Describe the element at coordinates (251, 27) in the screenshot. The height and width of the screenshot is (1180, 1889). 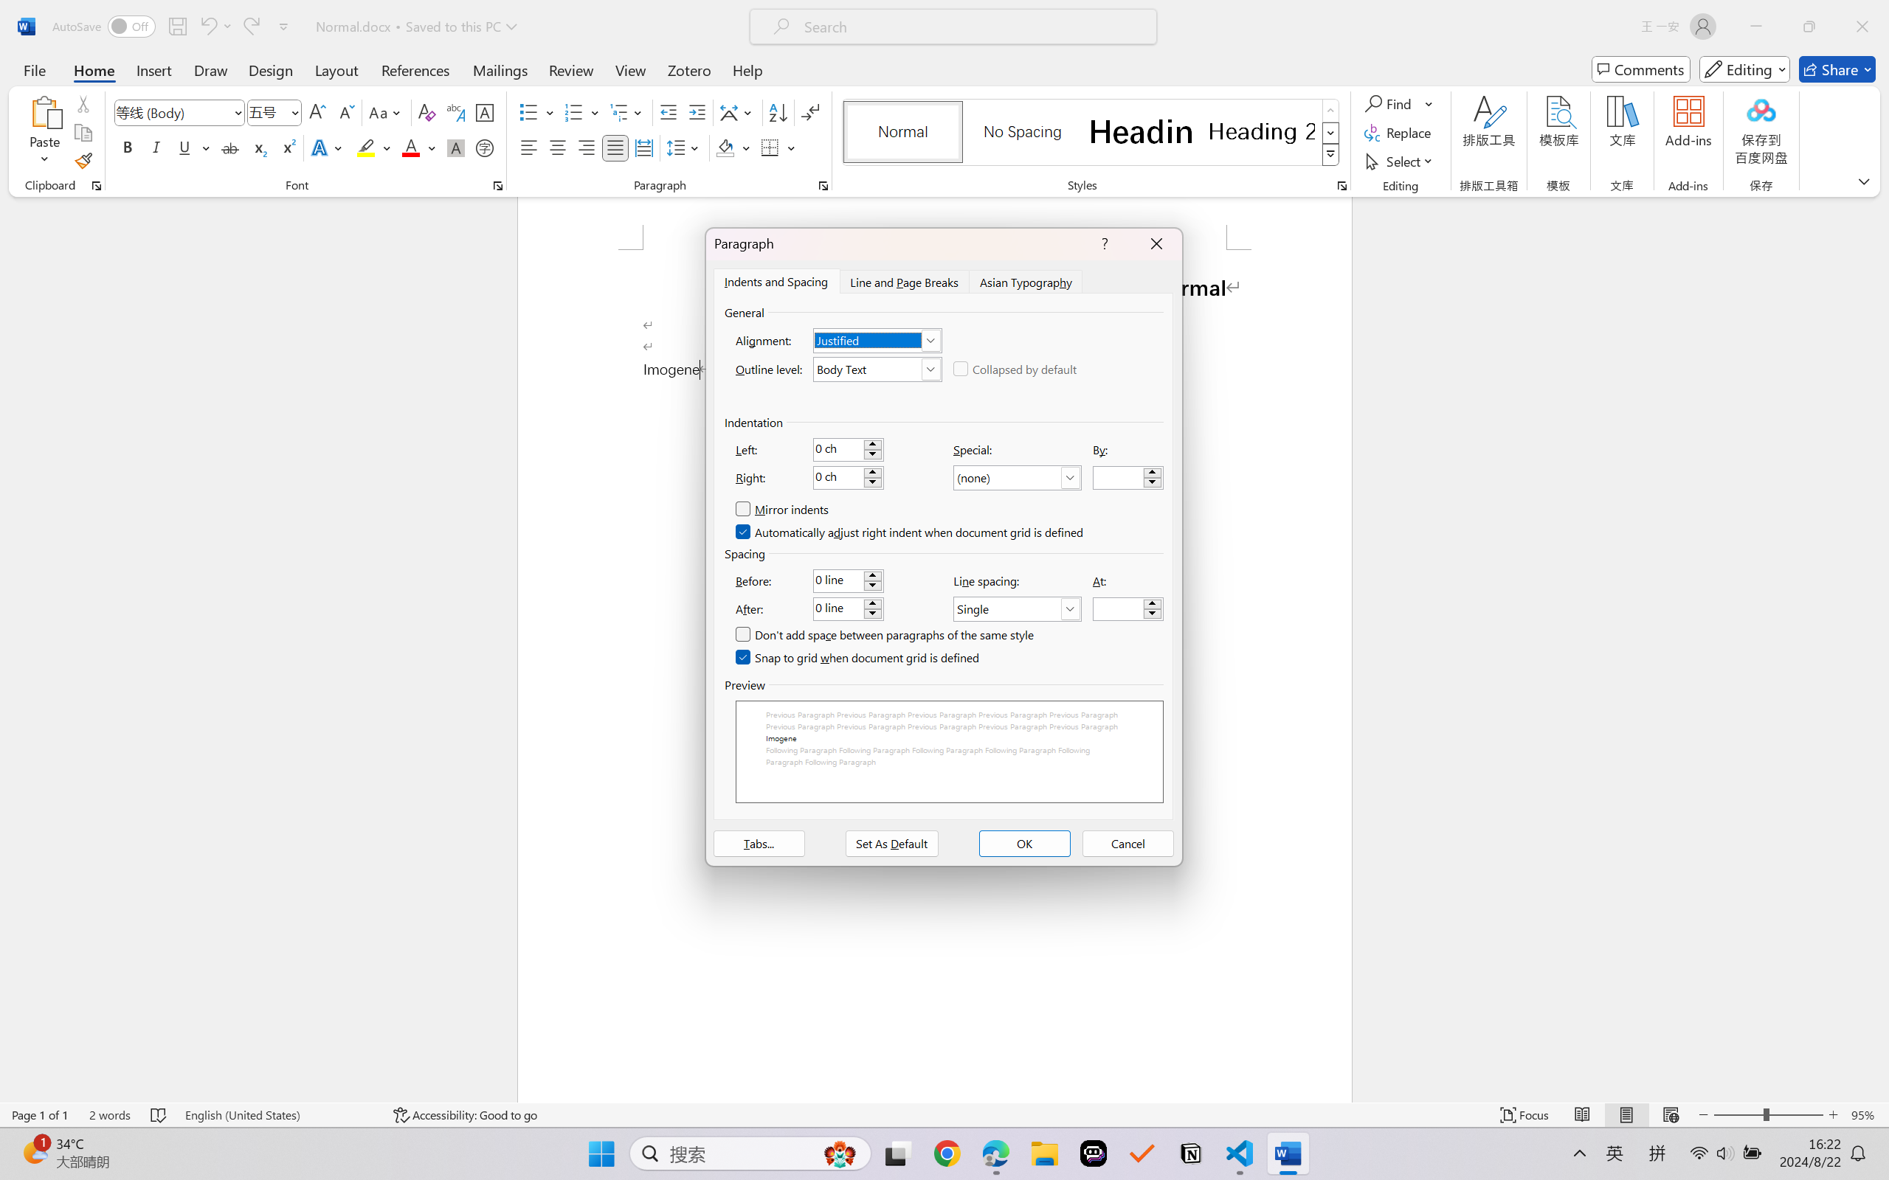
I see `Redo Style` at that location.